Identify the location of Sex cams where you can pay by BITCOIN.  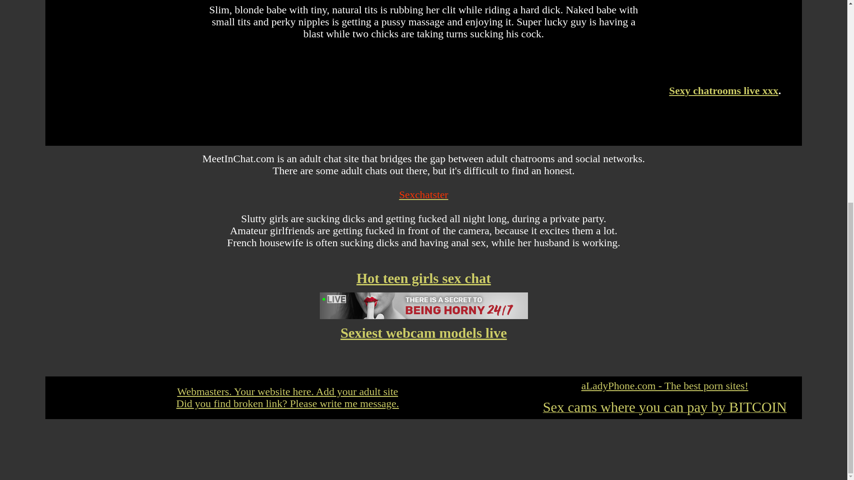
(665, 409).